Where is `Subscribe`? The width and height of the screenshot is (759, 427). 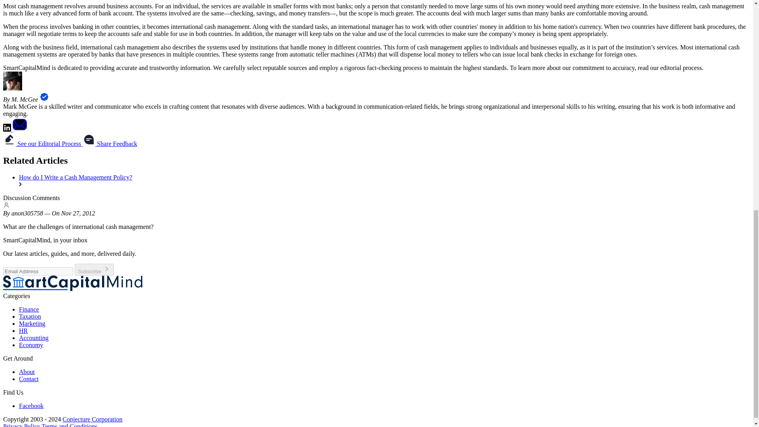 Subscribe is located at coordinates (94, 270).